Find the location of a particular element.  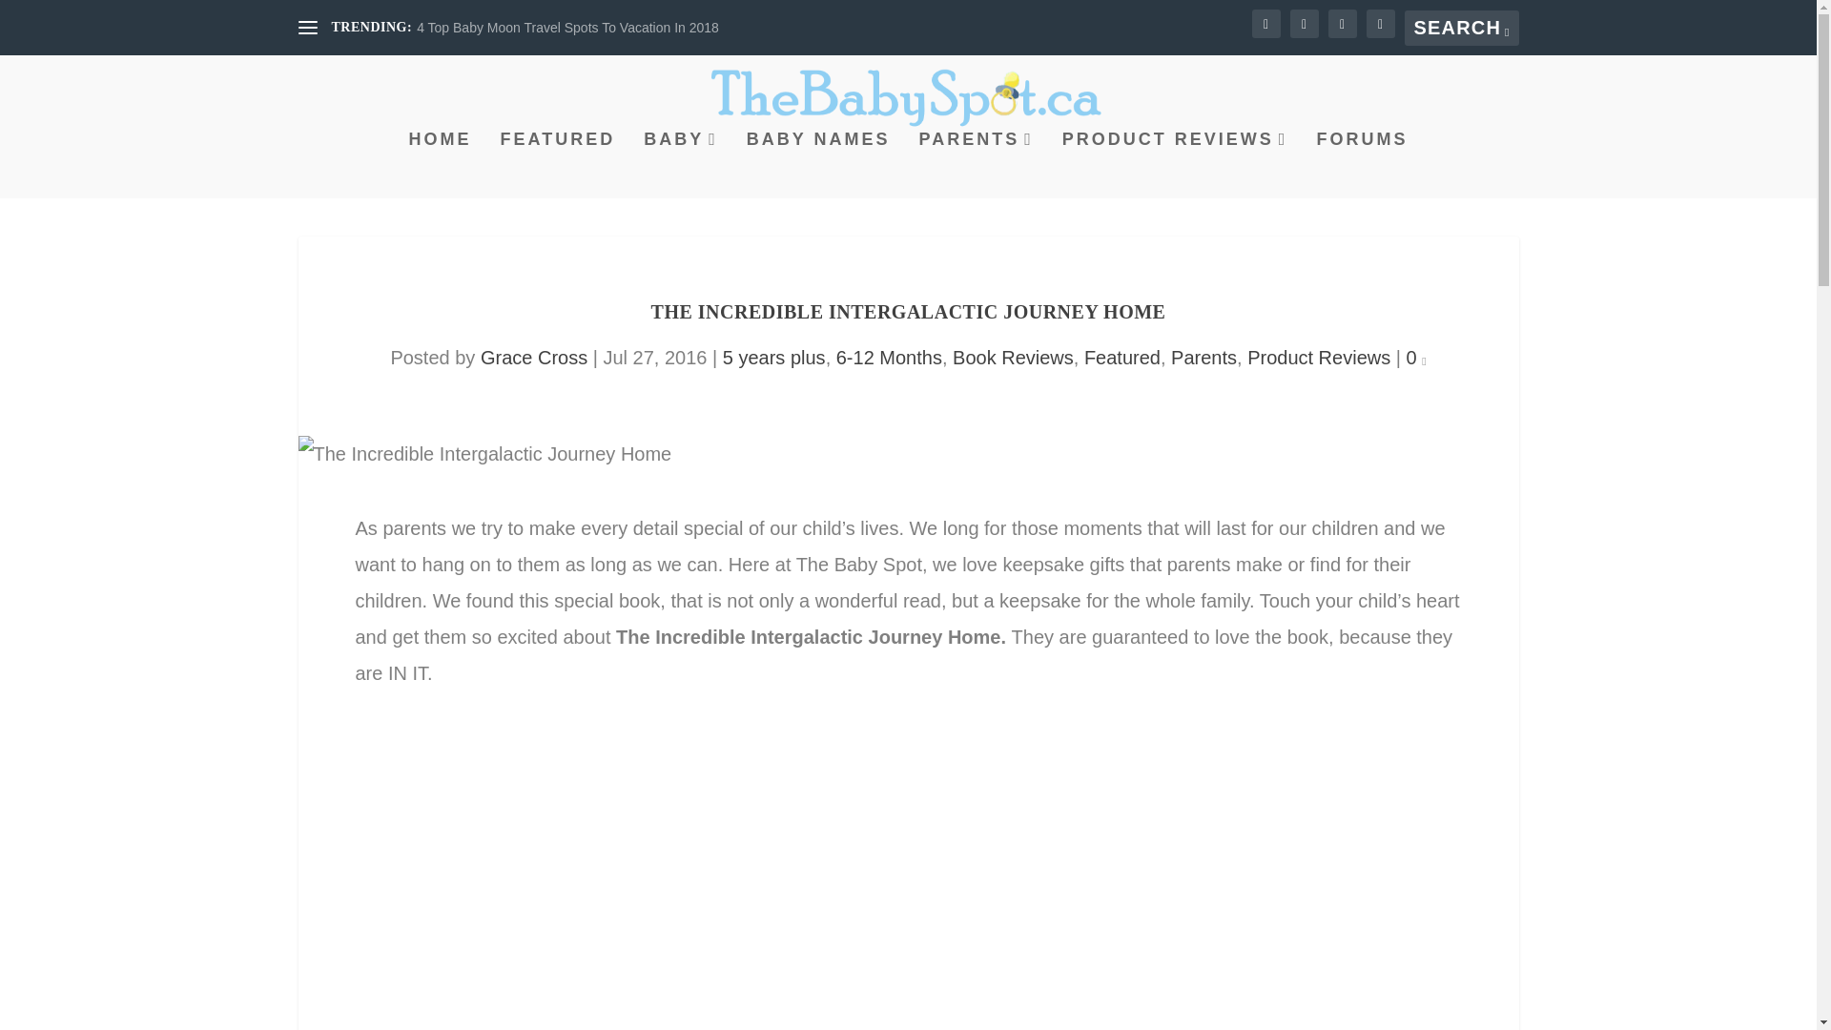

FEATURED is located at coordinates (557, 165).